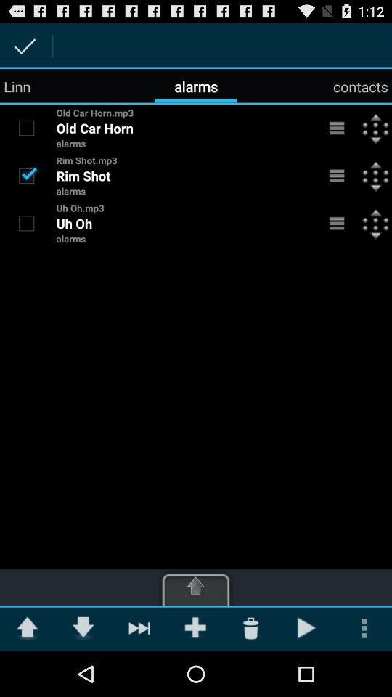 The width and height of the screenshot is (392, 697). Describe the element at coordinates (337, 223) in the screenshot. I see `open mp3 menu` at that location.